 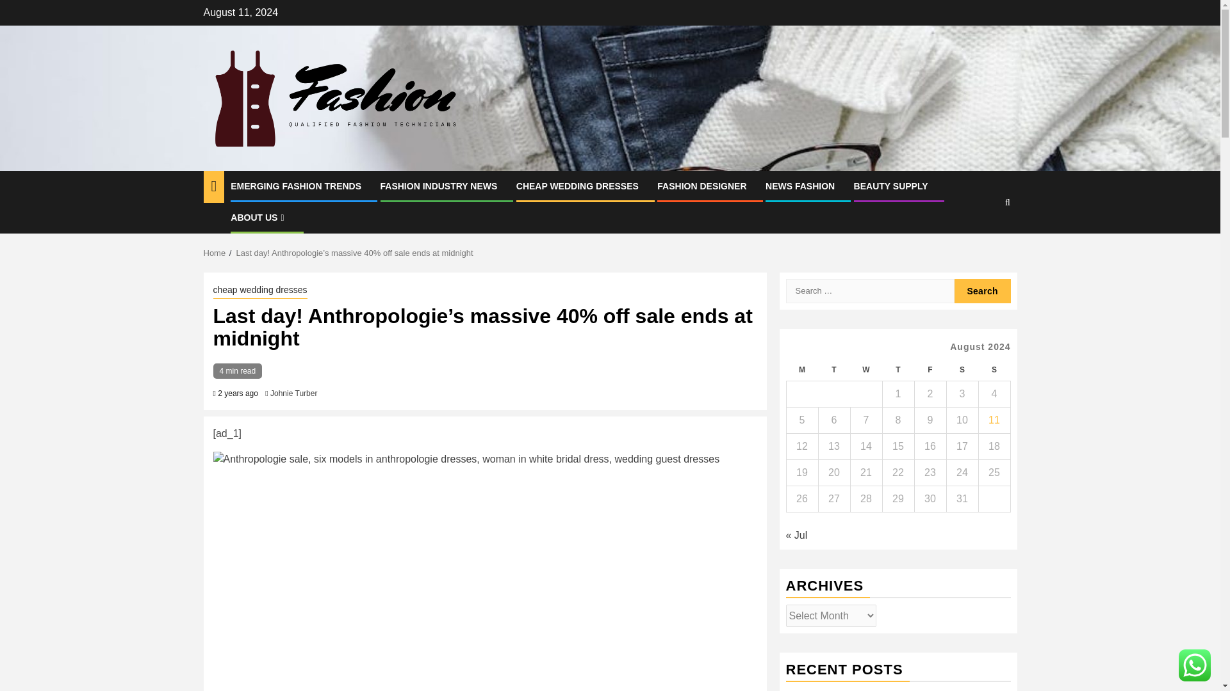 I want to click on Monday, so click(x=801, y=370).